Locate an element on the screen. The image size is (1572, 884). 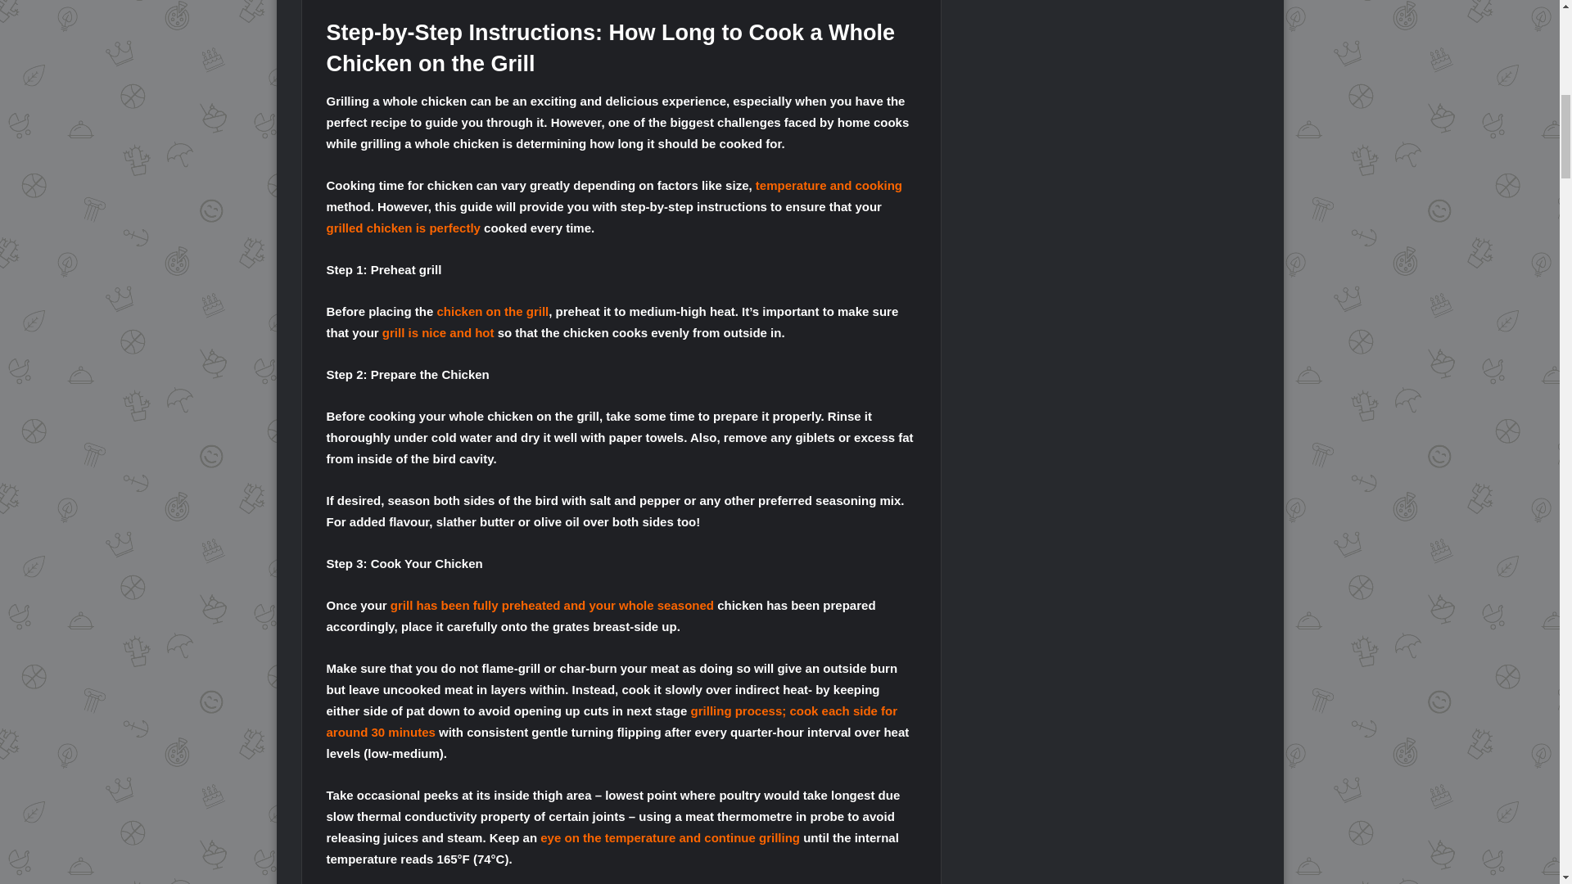
grilled chicken is perfectly is located at coordinates (402, 228).